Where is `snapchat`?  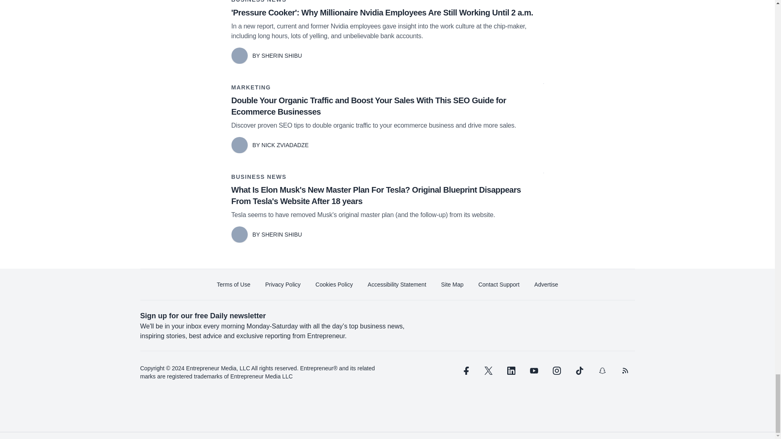 snapchat is located at coordinates (602, 371).